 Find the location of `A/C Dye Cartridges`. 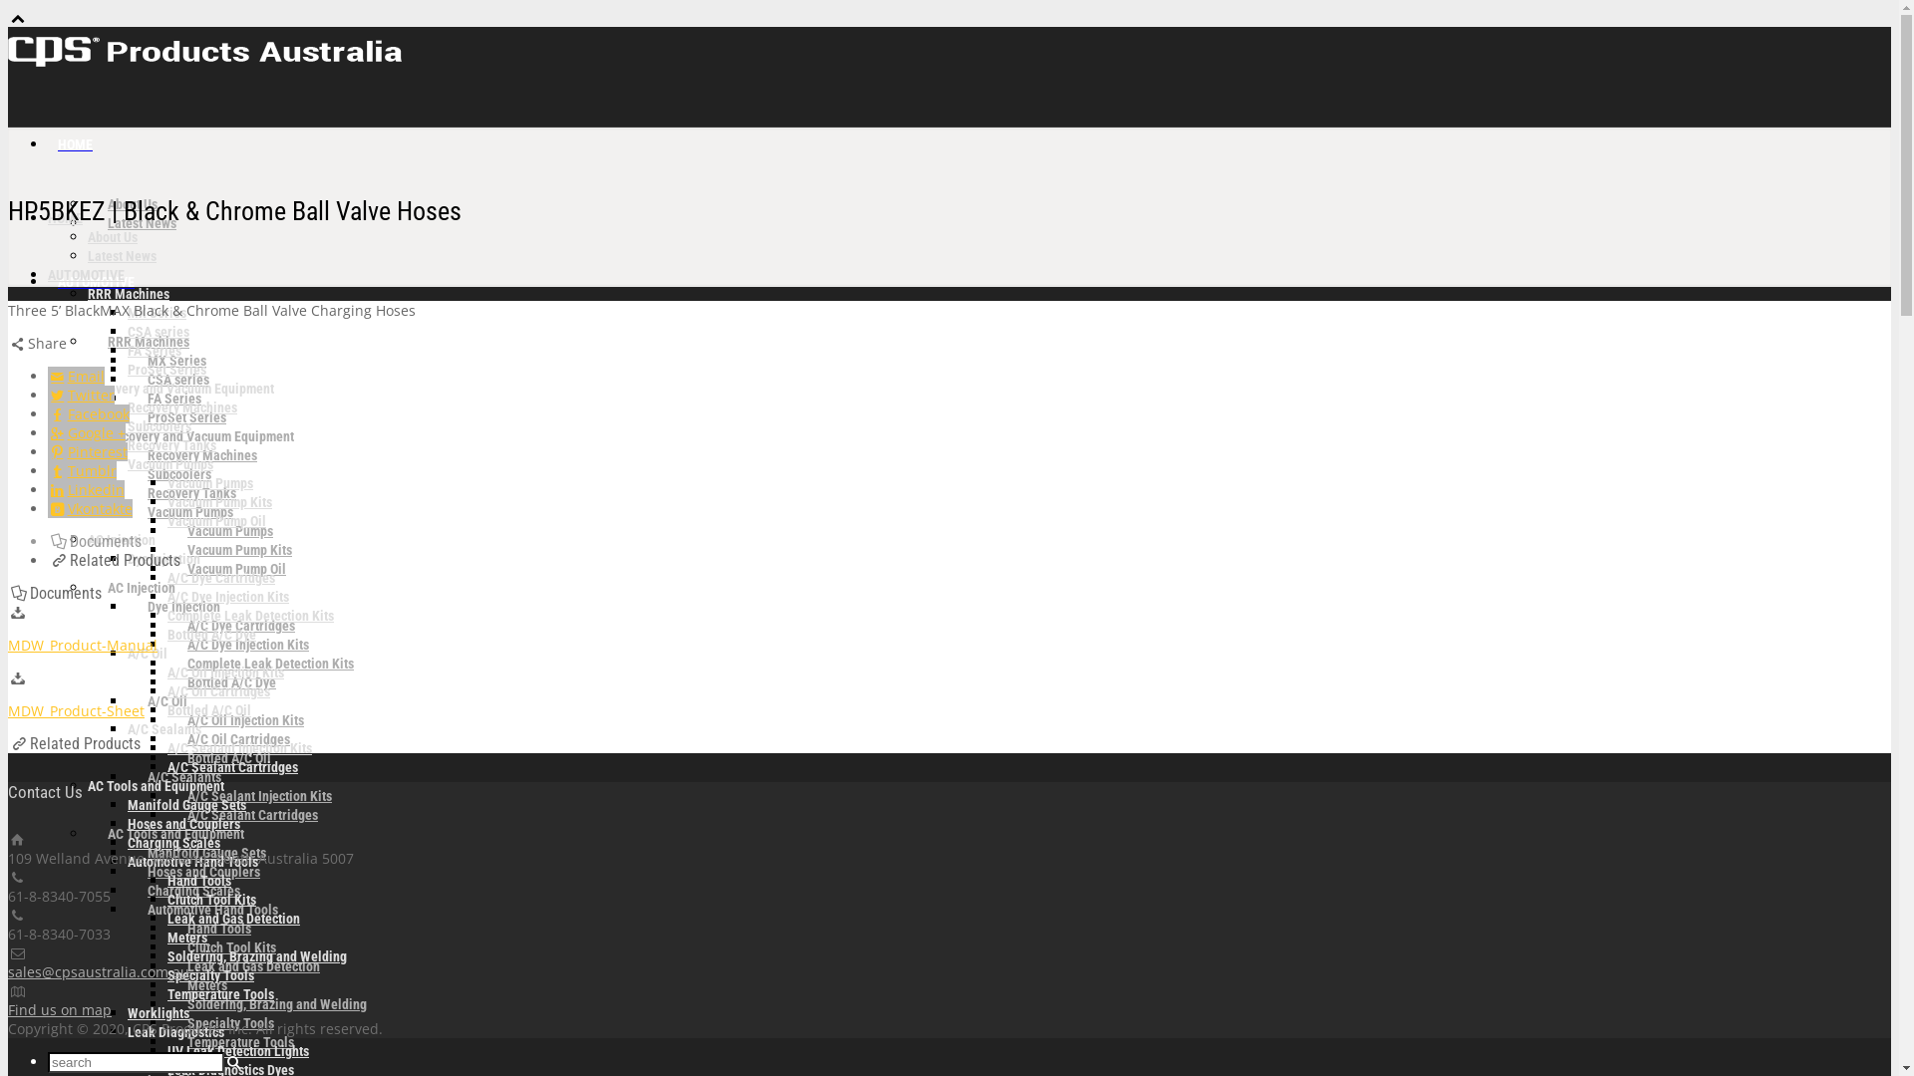

A/C Dye Cartridges is located at coordinates (221, 578).